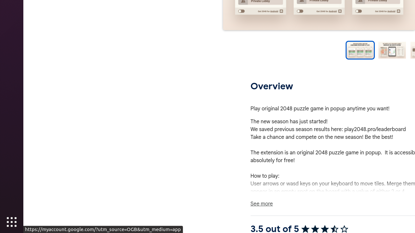 This screenshot has width=415, height=233. Describe the element at coordinates (392, 50) in the screenshot. I see `Preview slide 2` at that location.